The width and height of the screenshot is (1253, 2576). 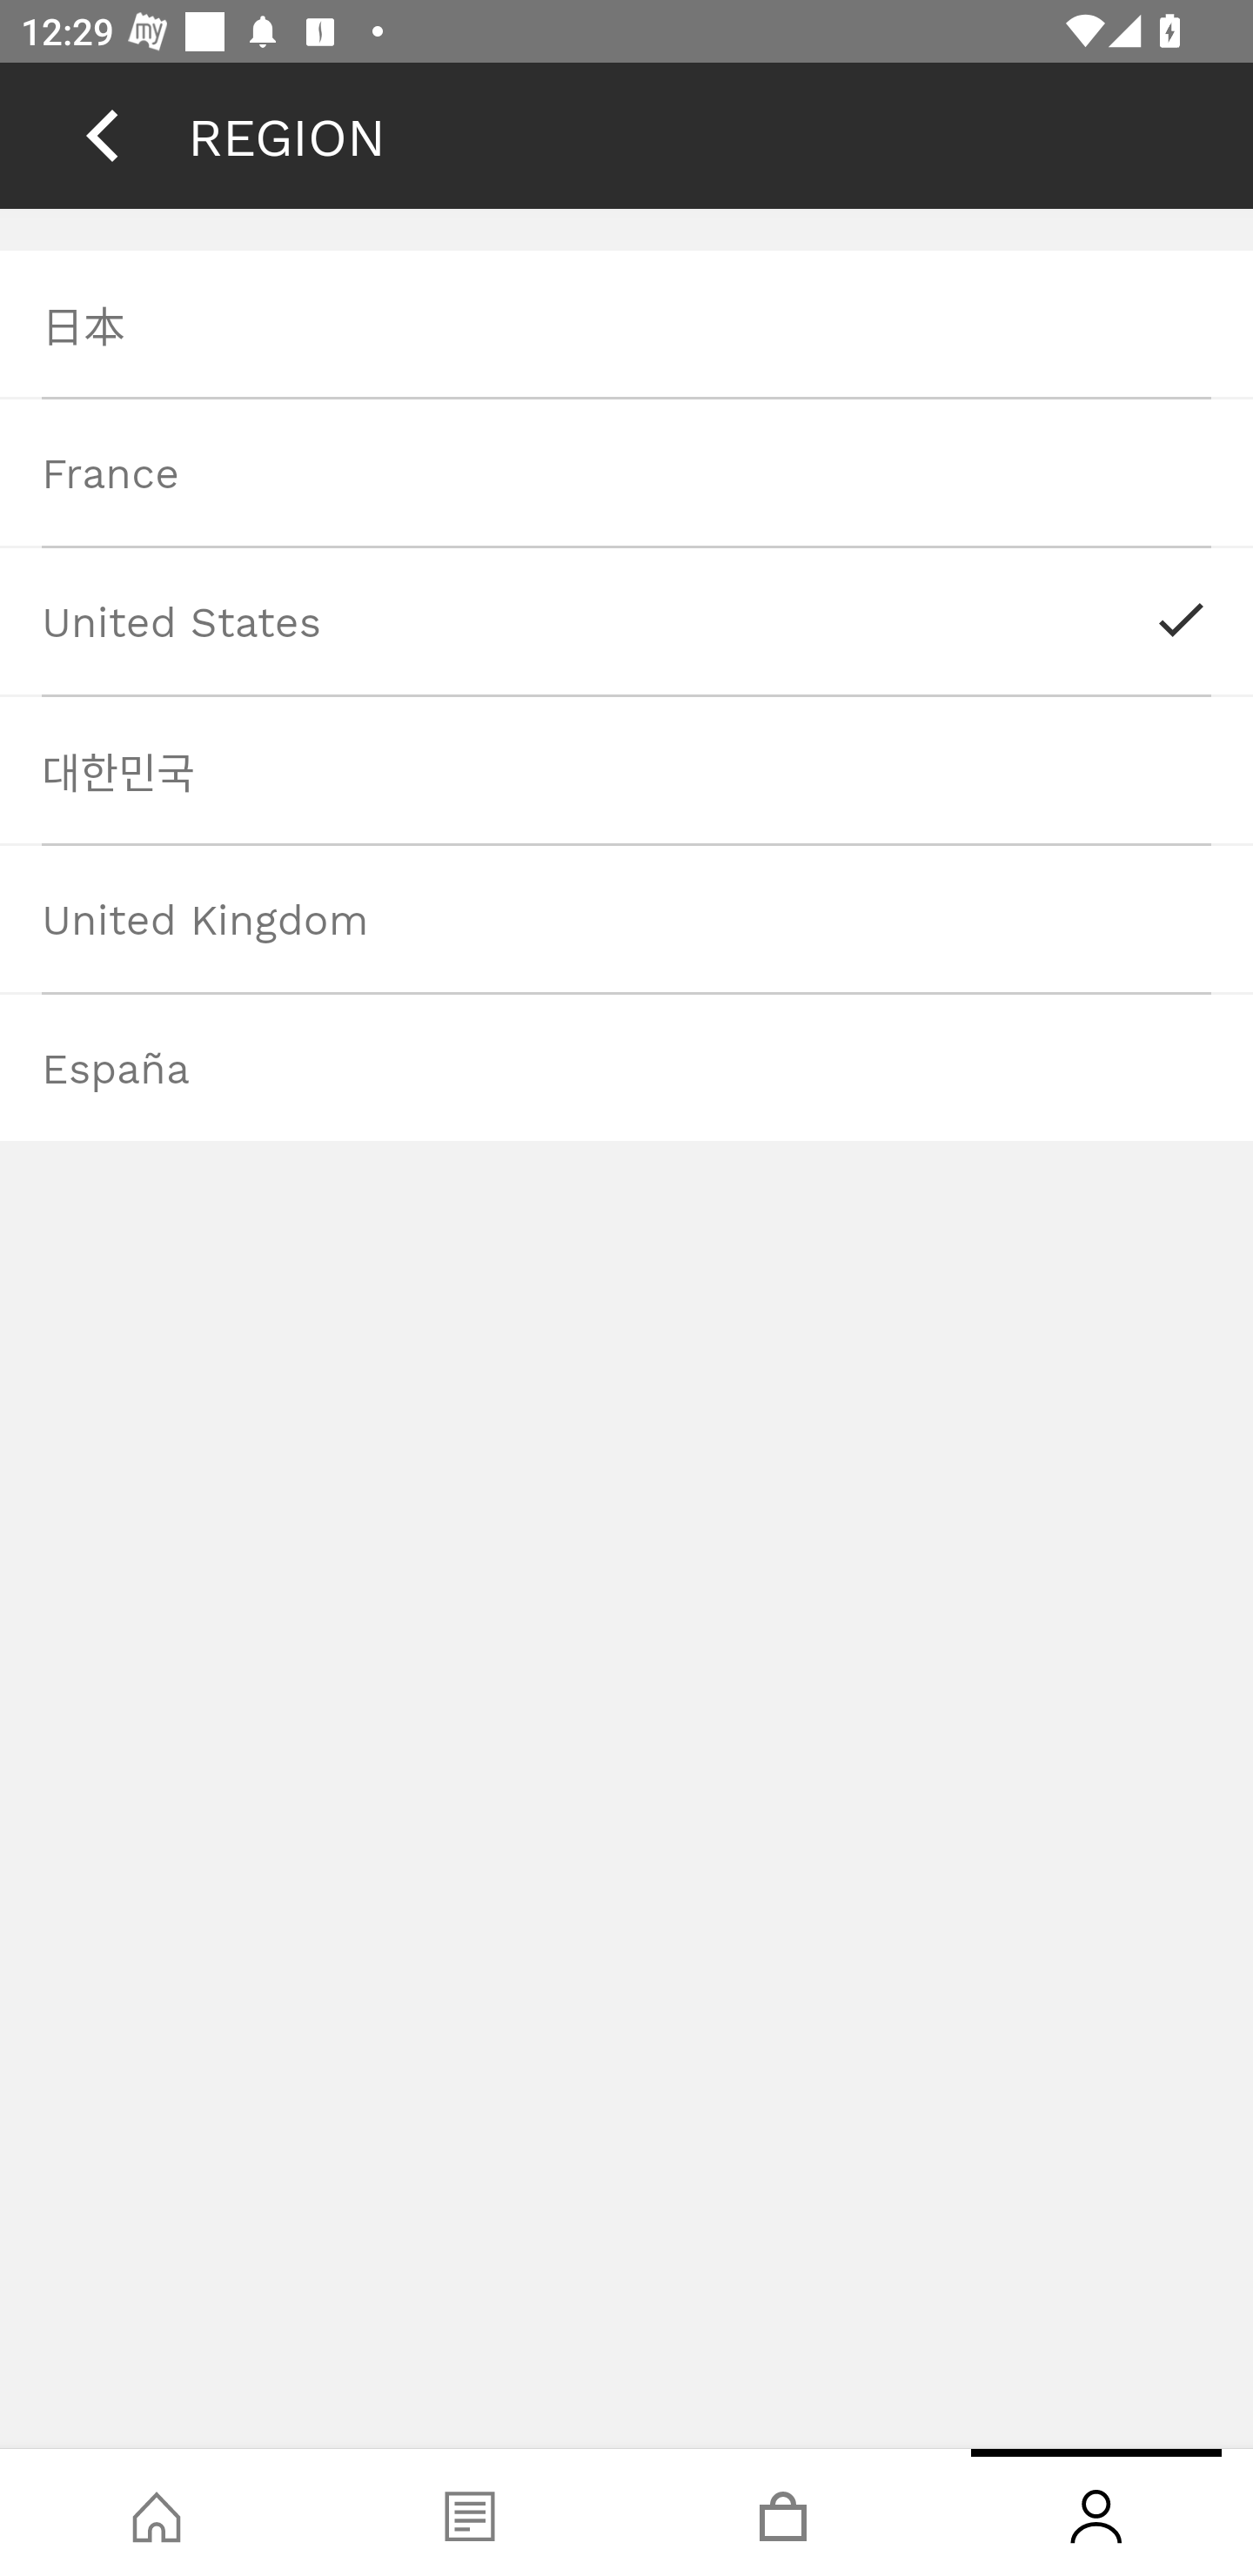 What do you see at coordinates (470, 2512) in the screenshot?
I see `Blog, tab, 2 of 4` at bounding box center [470, 2512].